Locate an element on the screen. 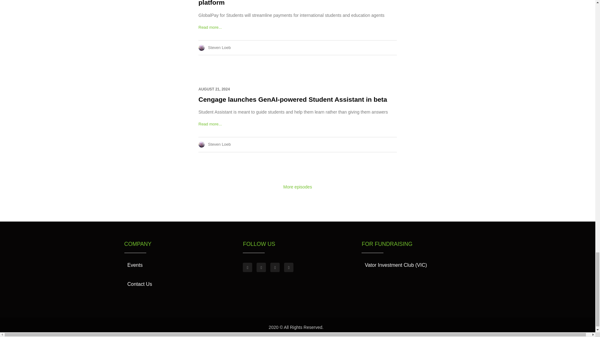  Events is located at coordinates (135, 265).